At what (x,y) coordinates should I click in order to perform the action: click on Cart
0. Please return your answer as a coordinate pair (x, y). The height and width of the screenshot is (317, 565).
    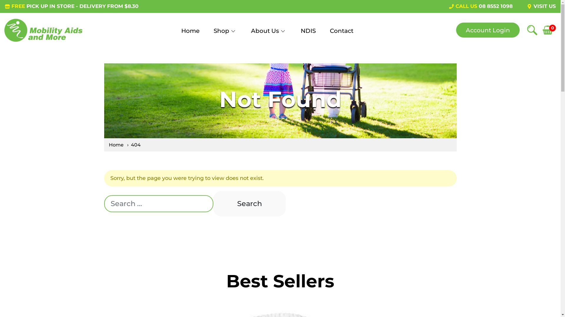
    Looking at the image, I should click on (549, 30).